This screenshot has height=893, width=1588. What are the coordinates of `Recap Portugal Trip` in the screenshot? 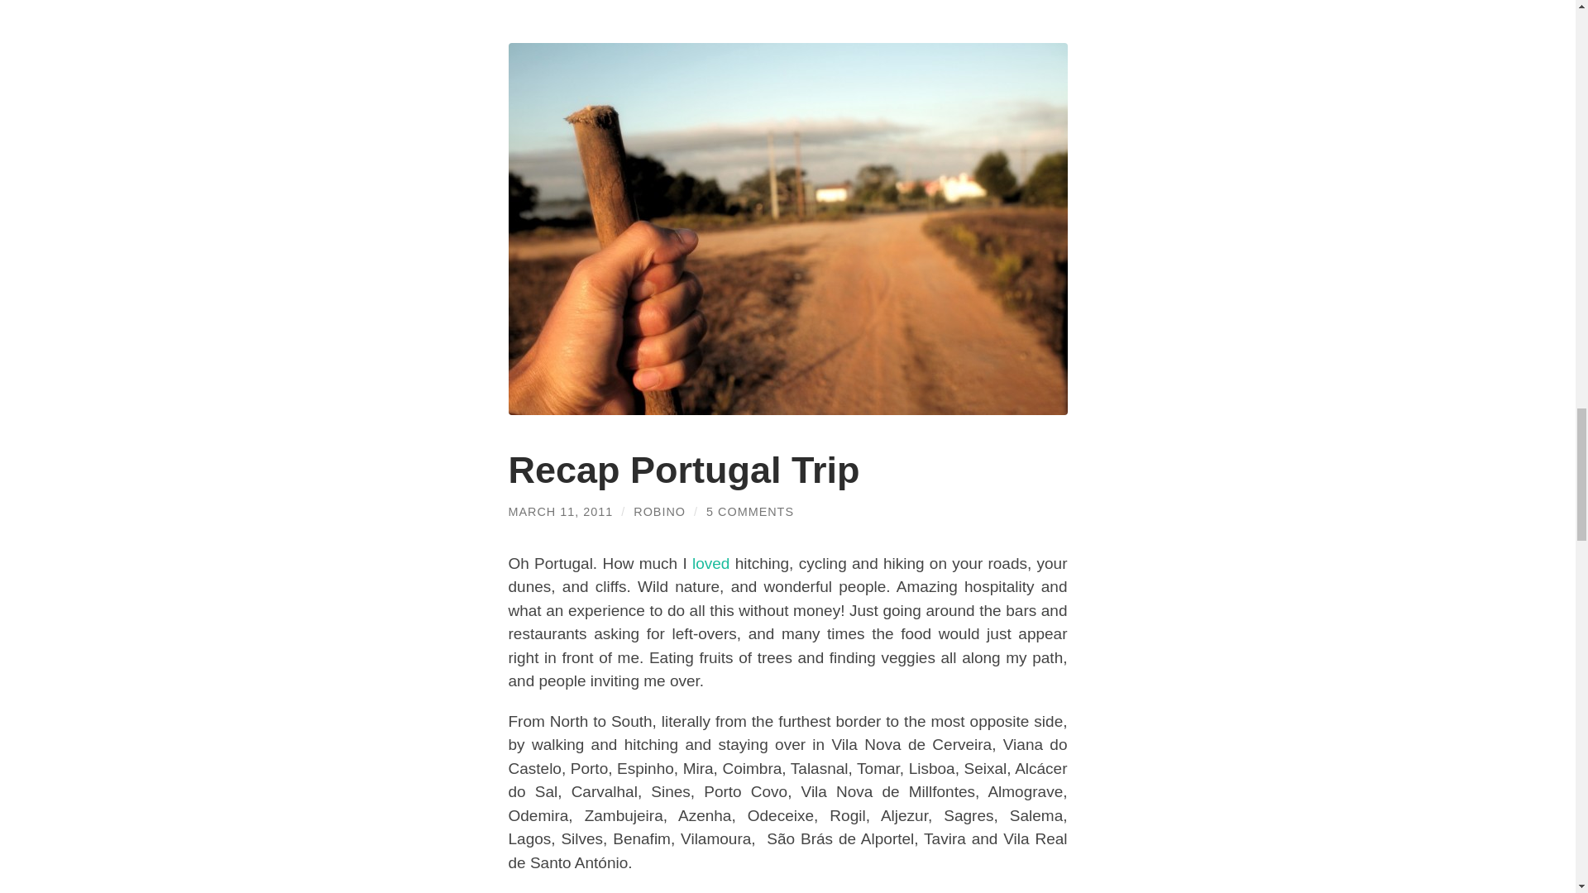 It's located at (683, 470).